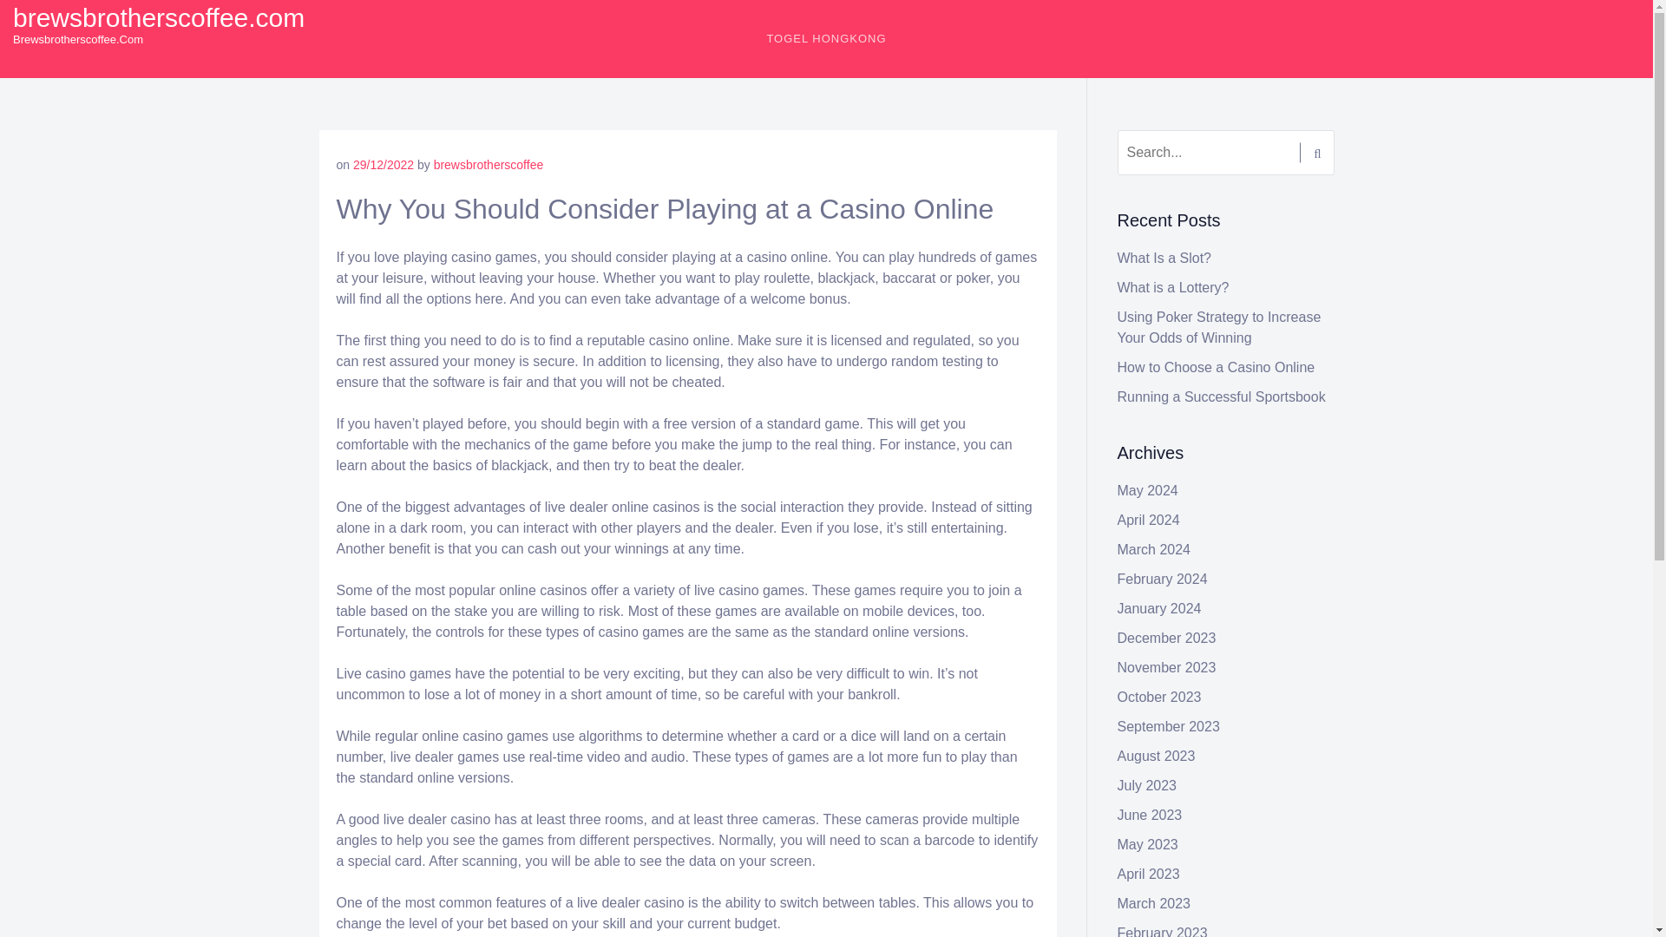 Image resolution: width=1666 pixels, height=937 pixels. Describe the element at coordinates (1147, 844) in the screenshot. I see `May 2023` at that location.